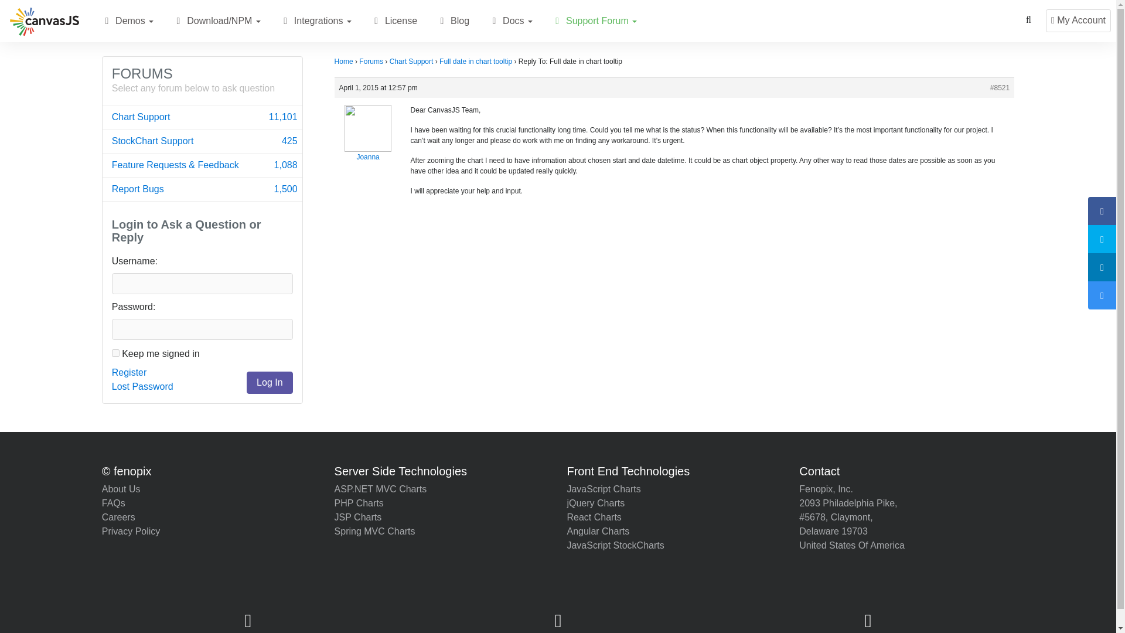 Image resolution: width=1125 pixels, height=633 pixels. What do you see at coordinates (510, 21) in the screenshot?
I see `Docs` at bounding box center [510, 21].